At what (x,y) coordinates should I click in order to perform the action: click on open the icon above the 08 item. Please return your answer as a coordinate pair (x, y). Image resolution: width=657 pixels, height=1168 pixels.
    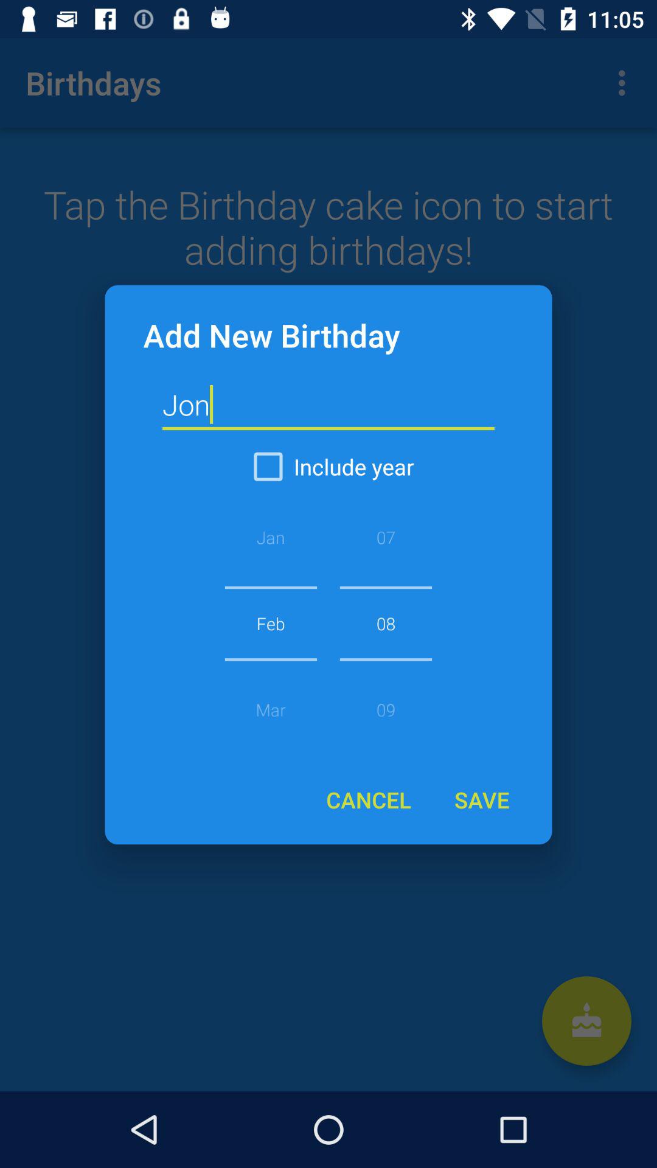
    Looking at the image, I should click on (328, 467).